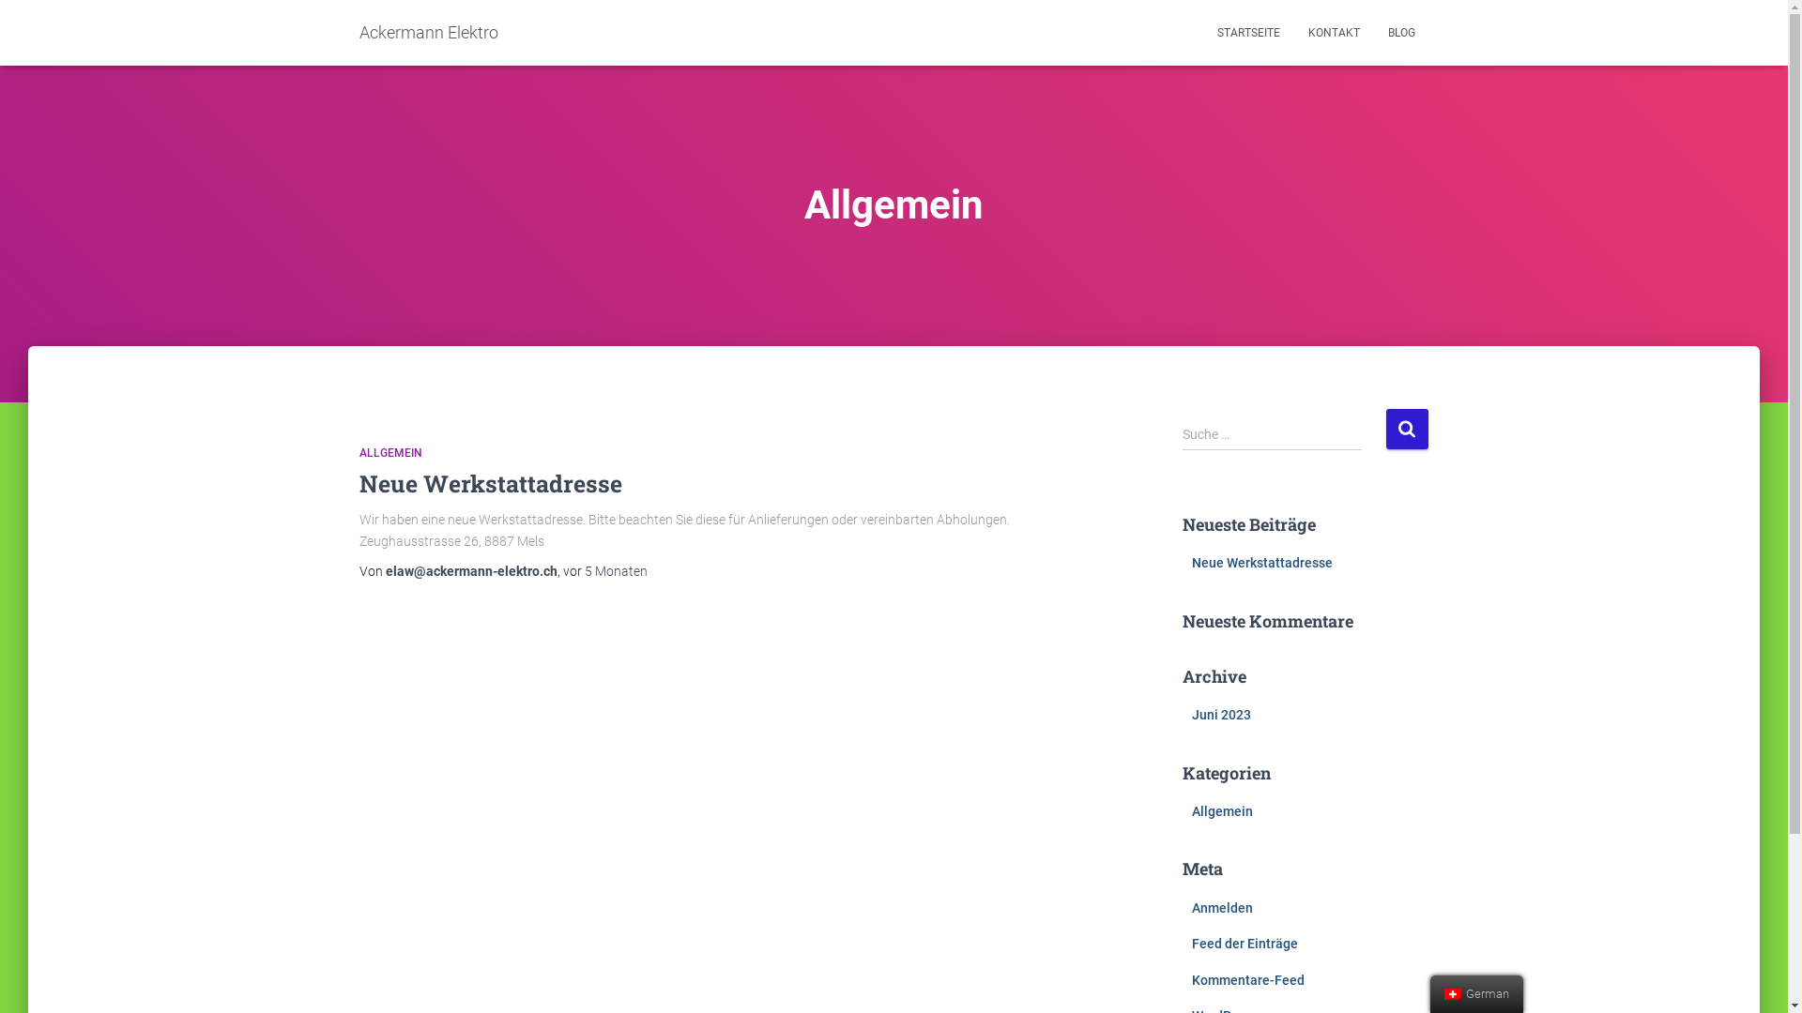 Image resolution: width=1802 pixels, height=1013 pixels. I want to click on Neue Werkstattadresse, so click(1262, 563).